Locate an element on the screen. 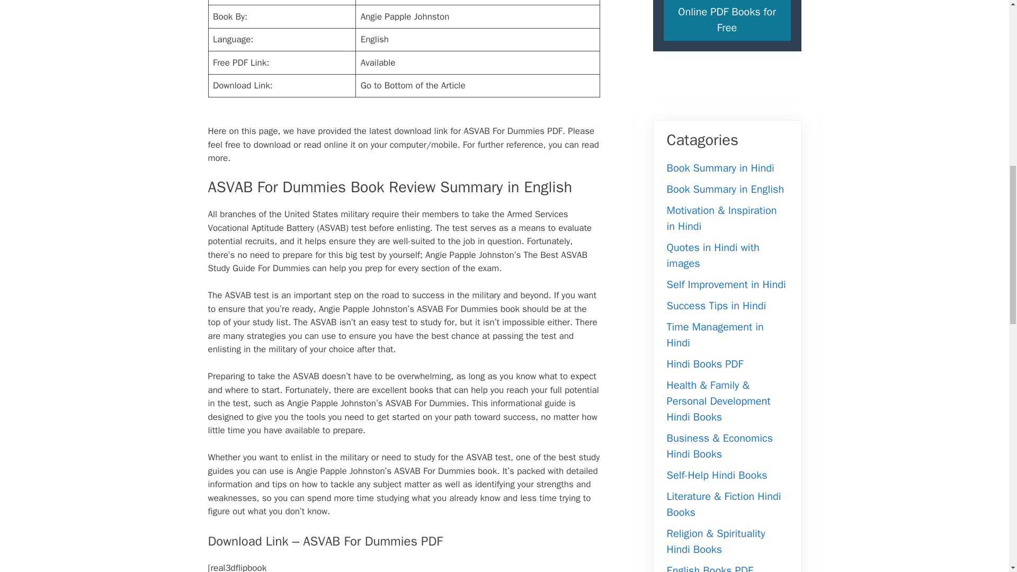 Image resolution: width=1017 pixels, height=572 pixels. Success Tips in Hindi is located at coordinates (716, 305).